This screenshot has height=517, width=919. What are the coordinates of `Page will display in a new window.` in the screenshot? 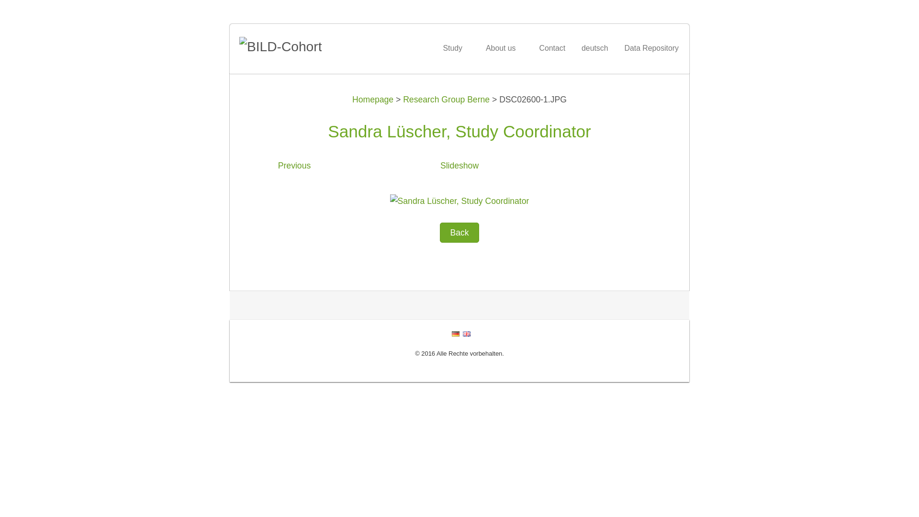 It's located at (459, 201).